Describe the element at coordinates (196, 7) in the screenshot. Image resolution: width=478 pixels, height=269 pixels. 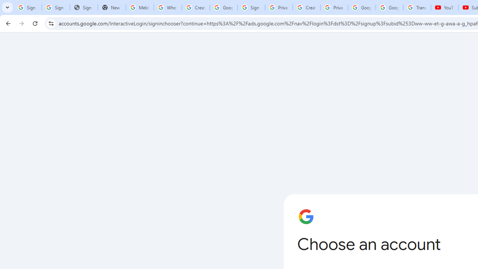
I see `Create your Google Account` at that location.